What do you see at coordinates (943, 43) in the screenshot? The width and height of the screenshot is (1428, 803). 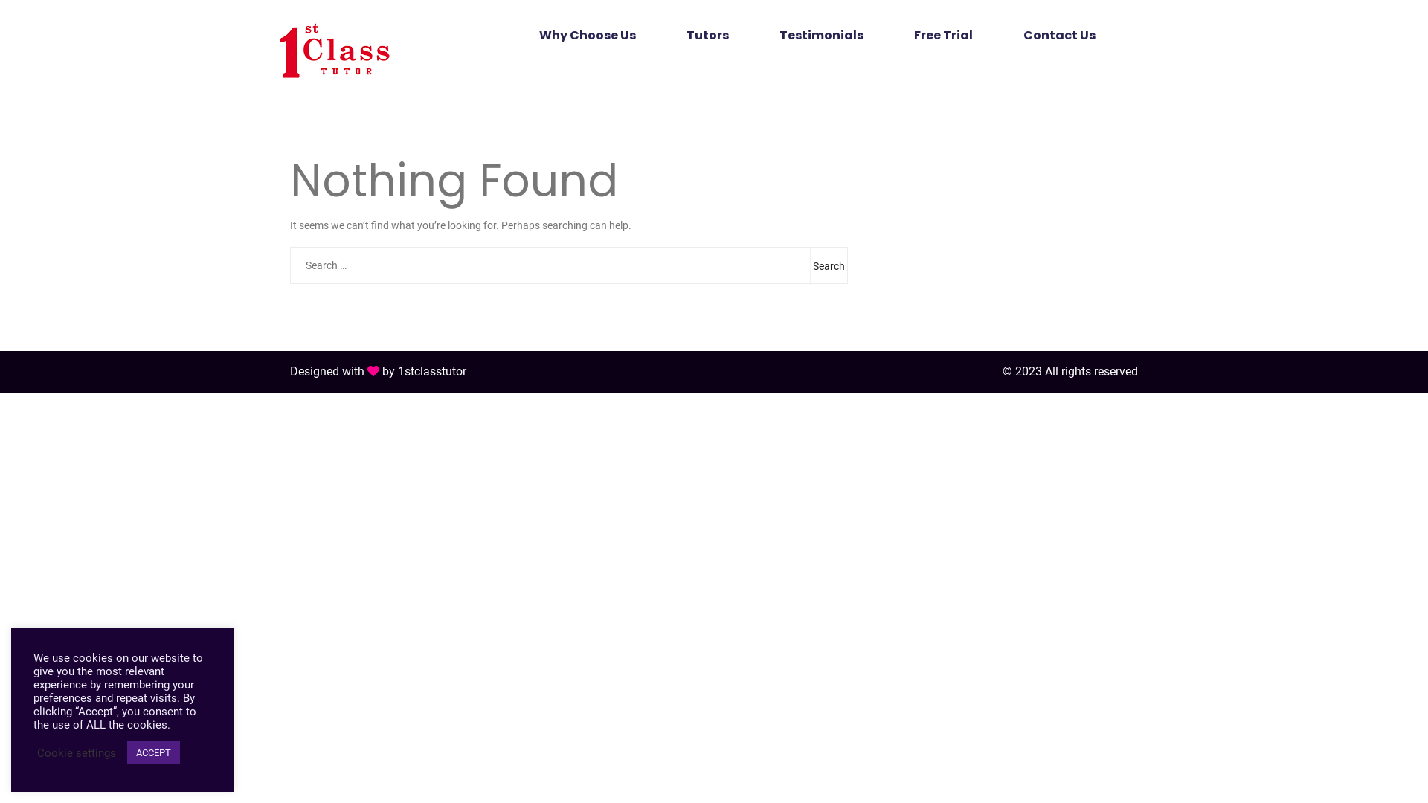 I see `Free Trial` at bounding box center [943, 43].